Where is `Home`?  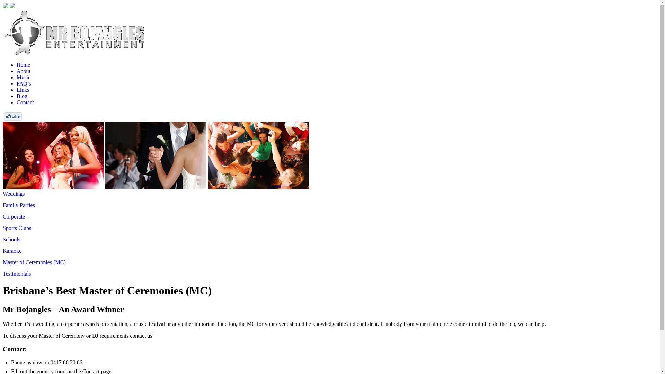
Home is located at coordinates (24, 65).